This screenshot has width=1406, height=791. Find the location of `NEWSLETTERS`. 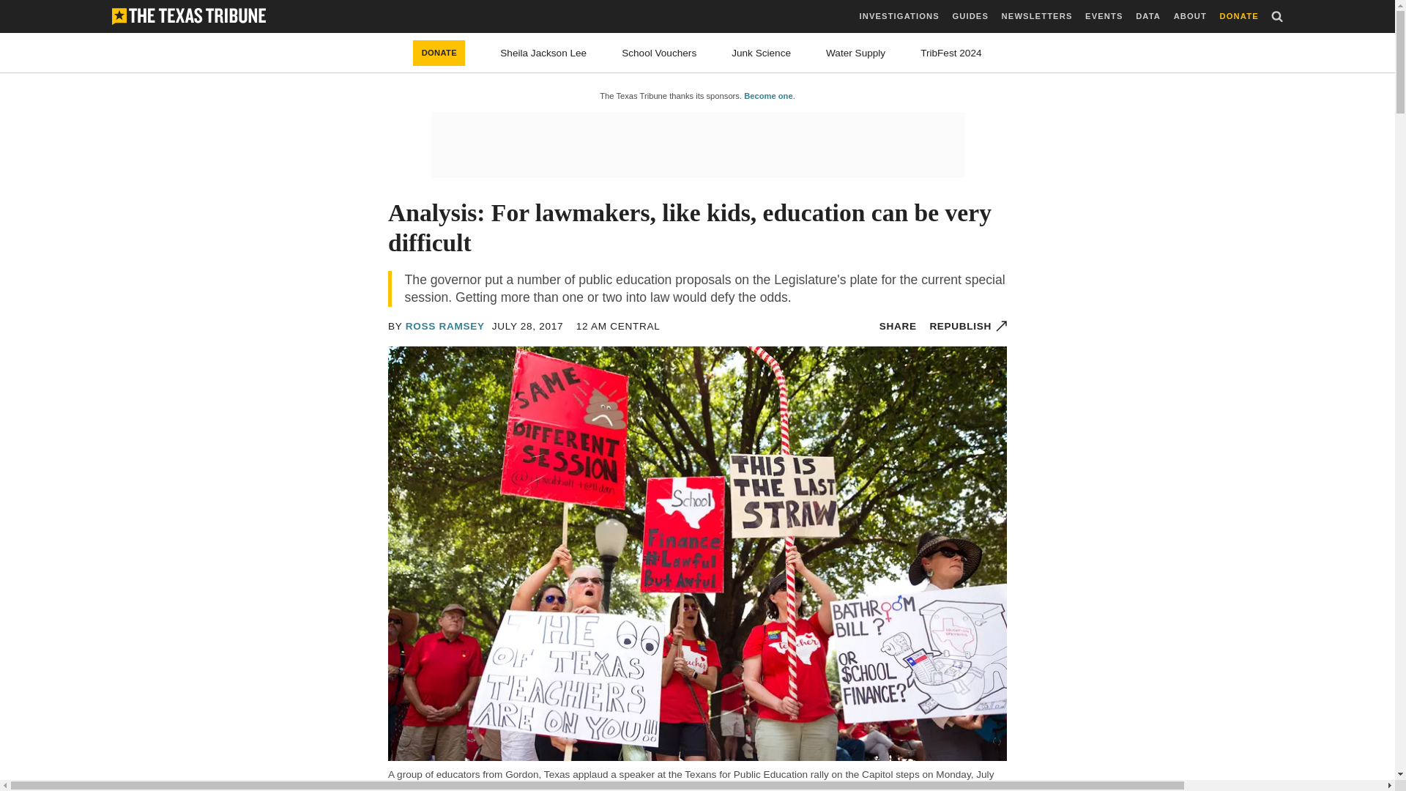

NEWSLETTERS is located at coordinates (1037, 16).